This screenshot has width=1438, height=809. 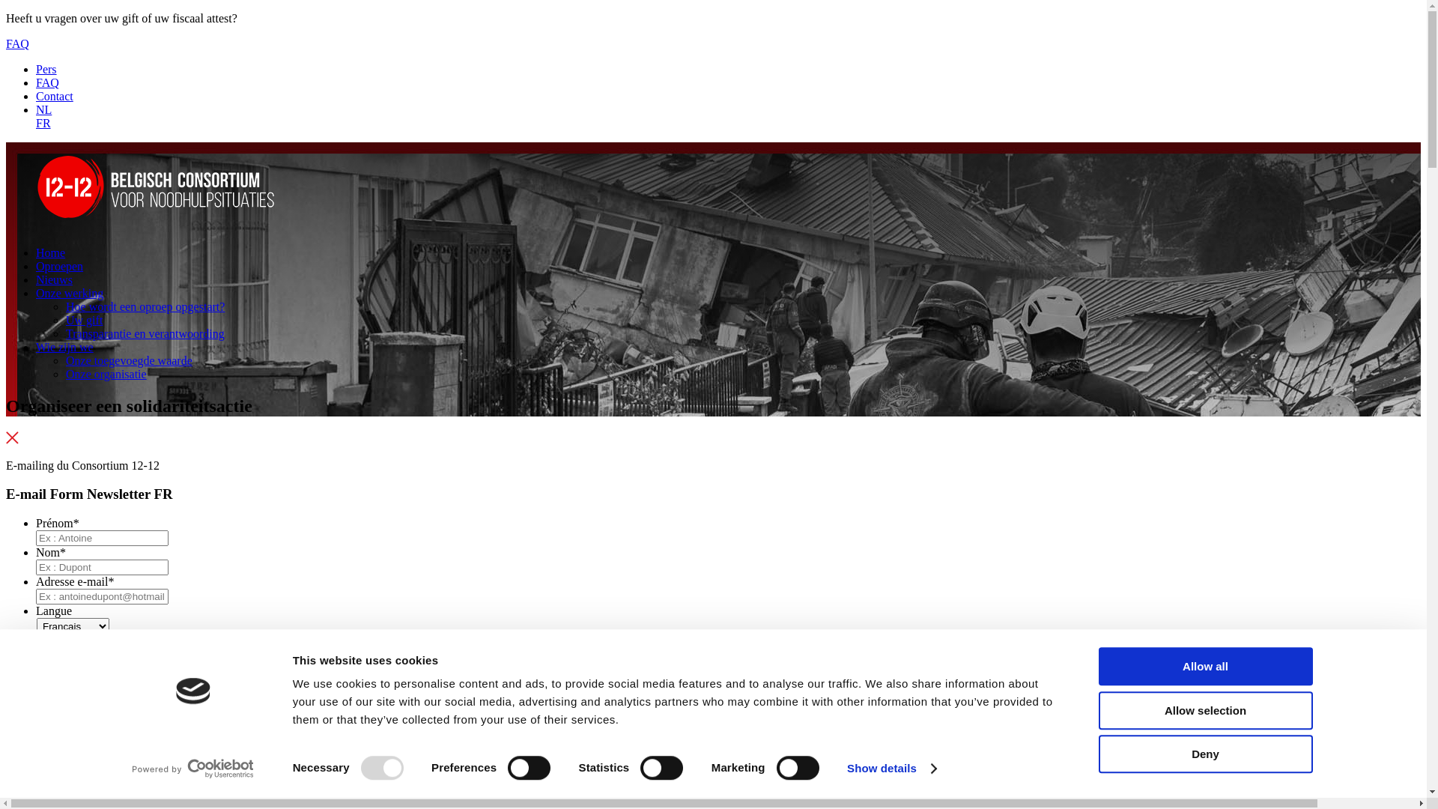 What do you see at coordinates (46, 69) in the screenshot?
I see `Pers` at bounding box center [46, 69].